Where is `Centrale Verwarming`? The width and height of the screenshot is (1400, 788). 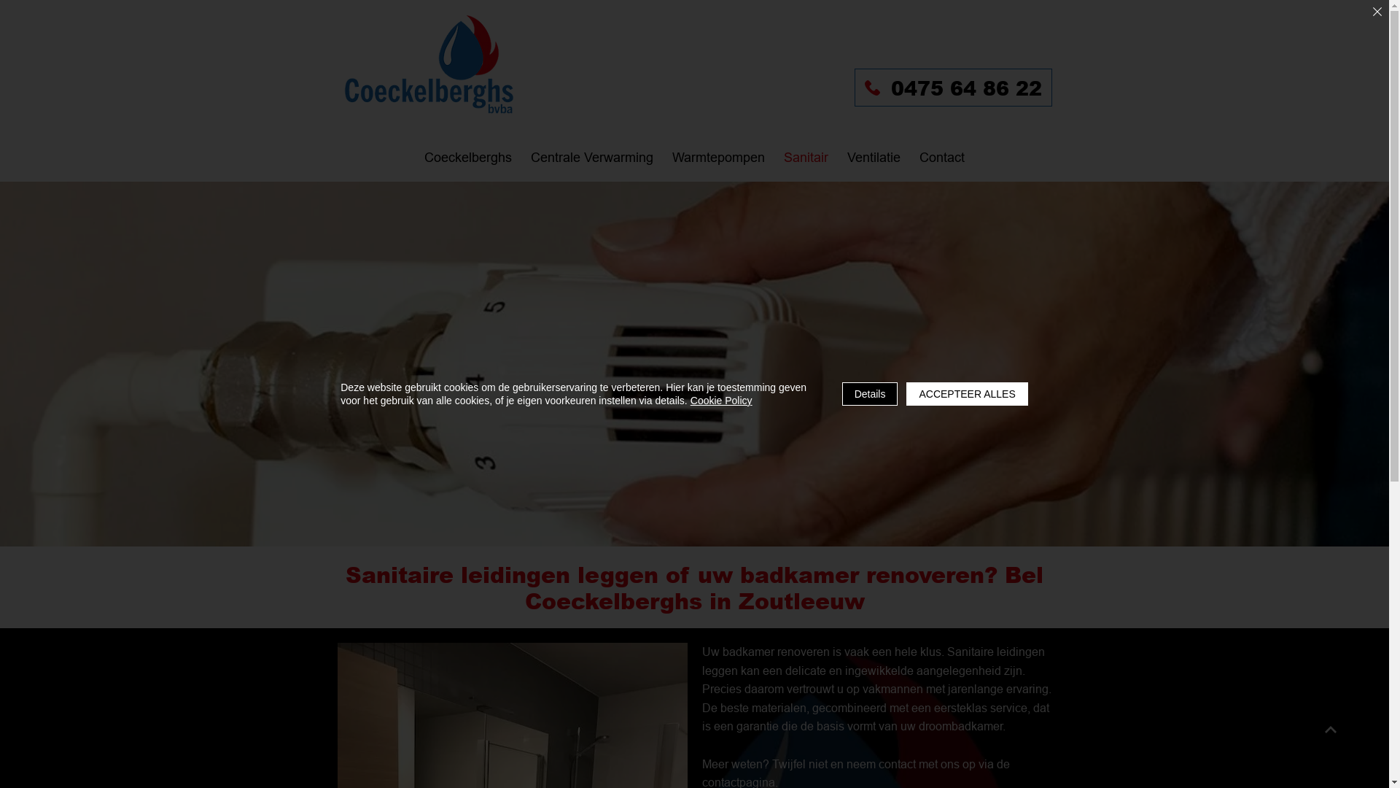 Centrale Verwarming is located at coordinates (592, 158).